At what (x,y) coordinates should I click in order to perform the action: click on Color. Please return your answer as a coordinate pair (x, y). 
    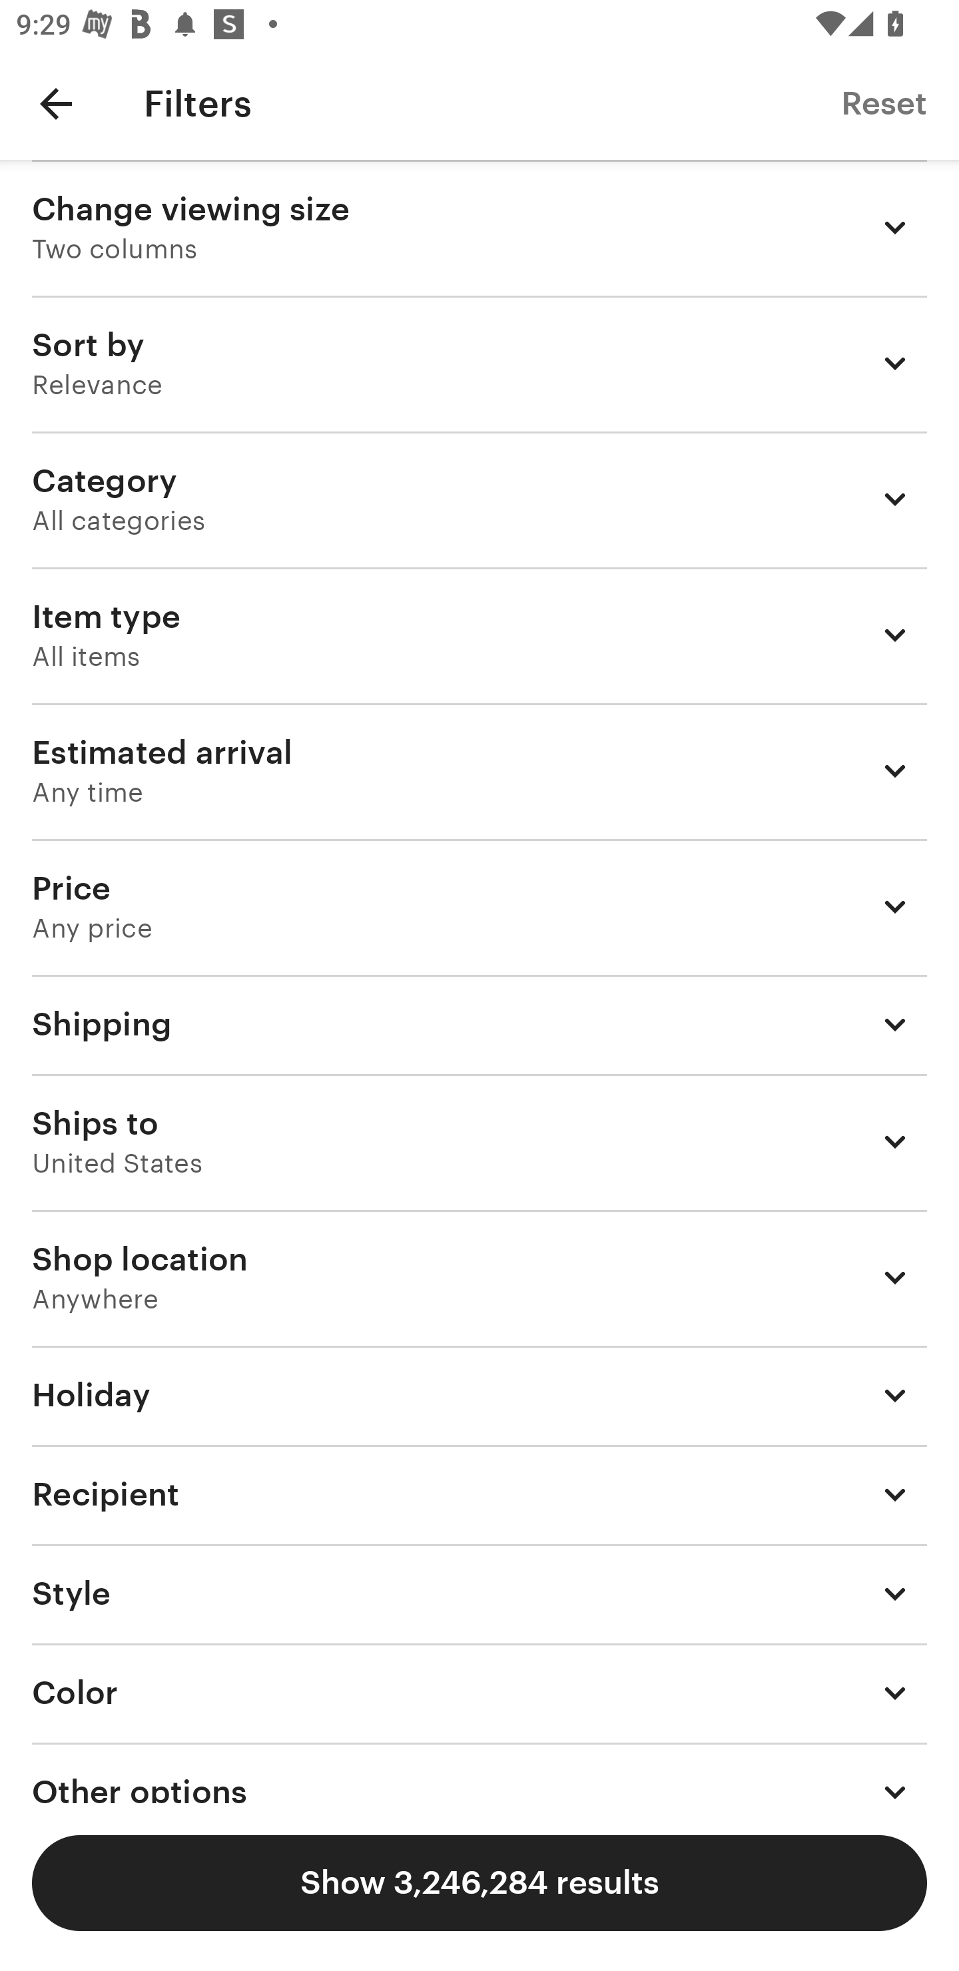
    Looking at the image, I should click on (479, 1693).